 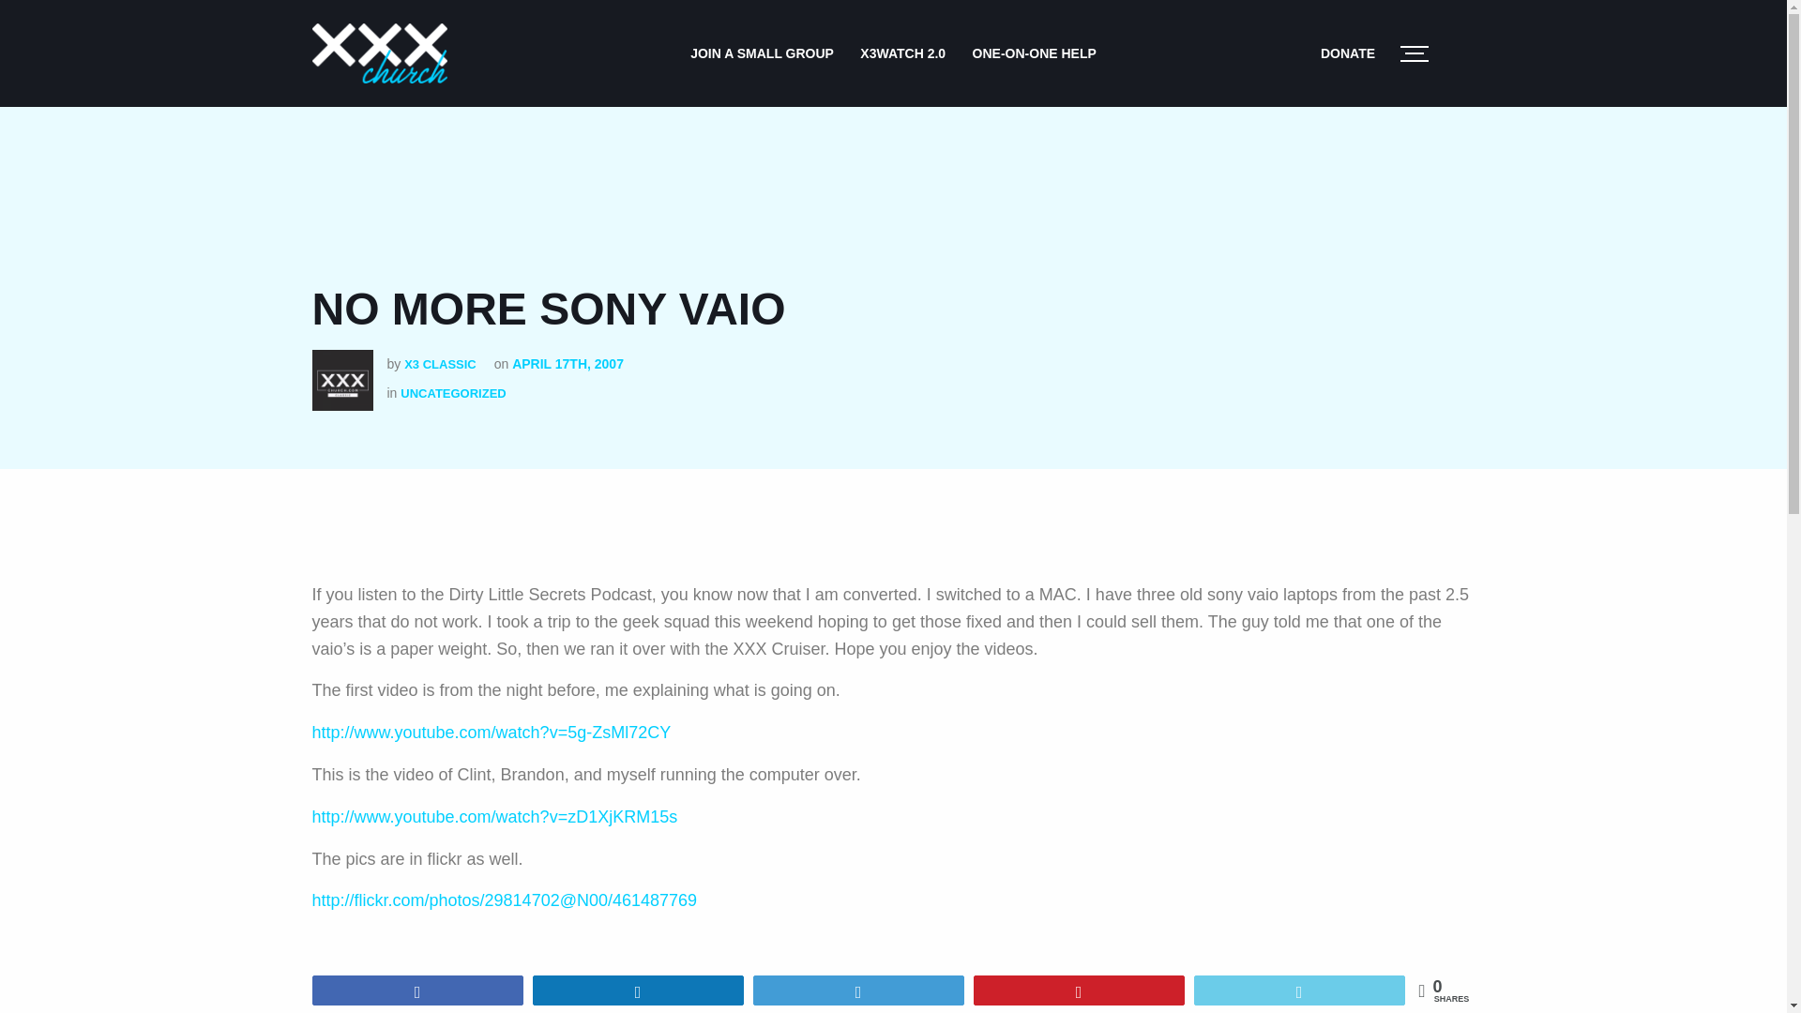 What do you see at coordinates (491, 732) in the screenshot?
I see `The Night Before Video` at bounding box center [491, 732].